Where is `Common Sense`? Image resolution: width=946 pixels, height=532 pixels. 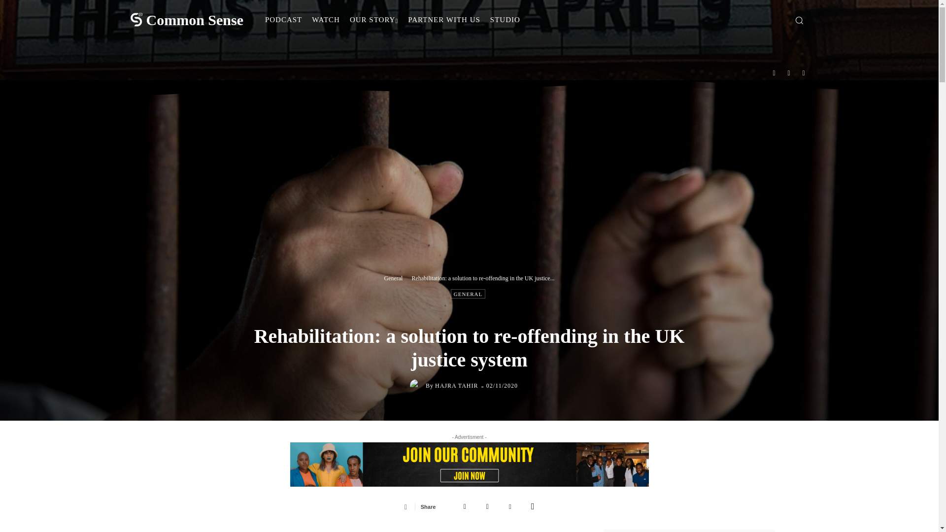 Common Sense is located at coordinates (184, 20).